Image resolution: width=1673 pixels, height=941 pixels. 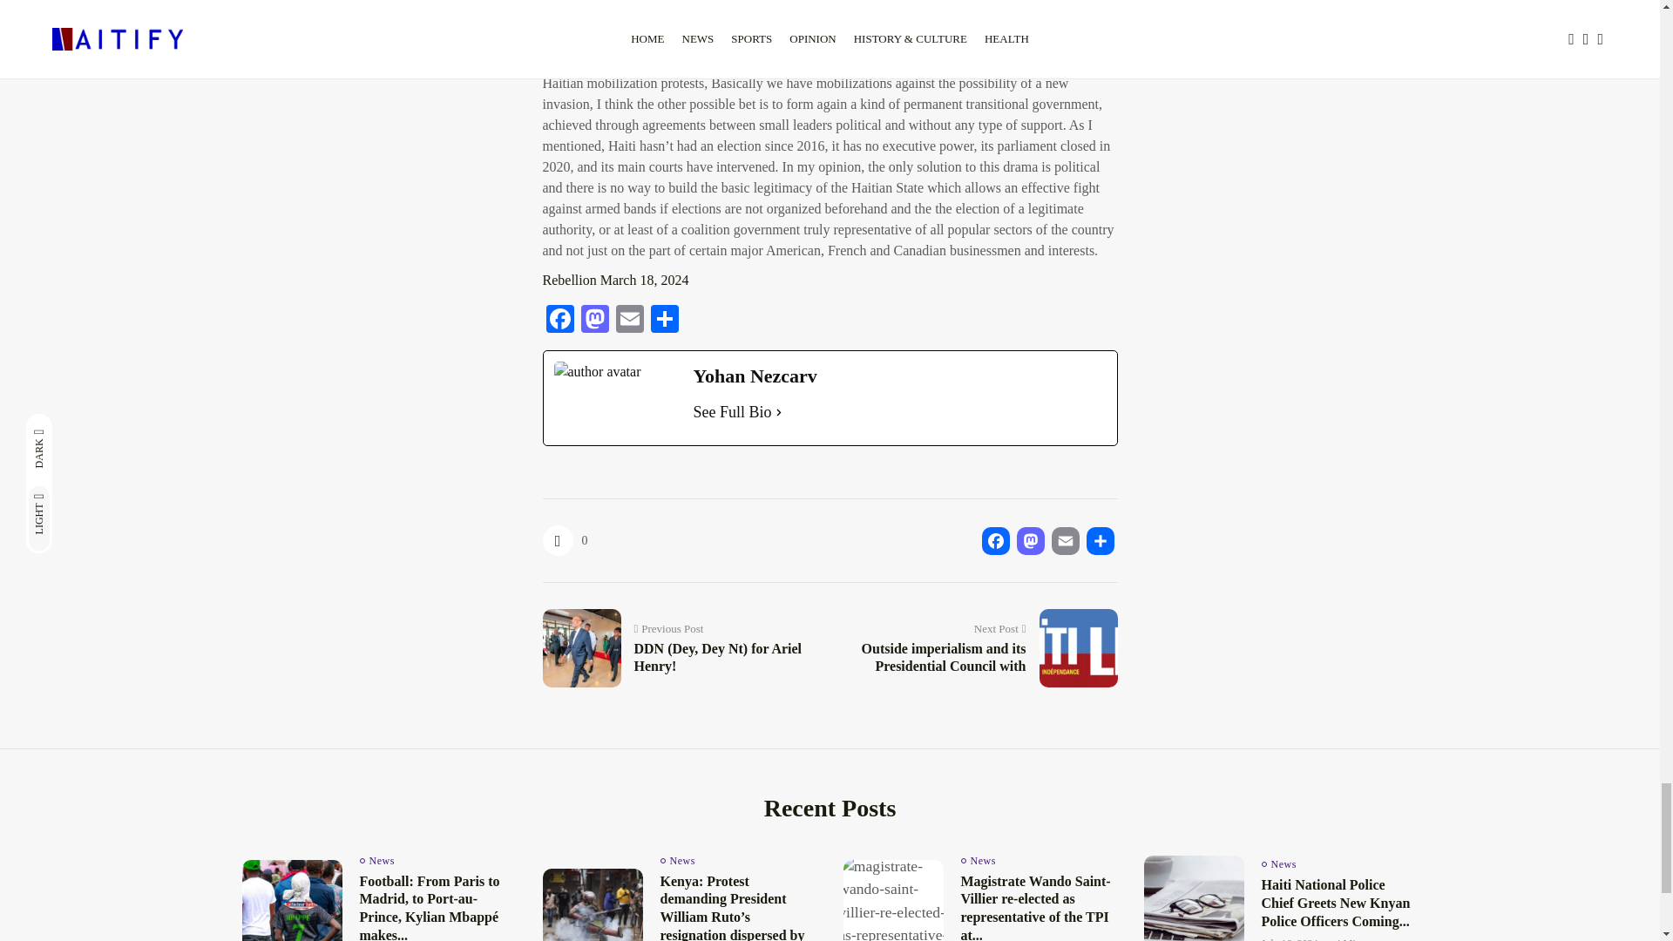 What do you see at coordinates (629, 321) in the screenshot?
I see `Email` at bounding box center [629, 321].